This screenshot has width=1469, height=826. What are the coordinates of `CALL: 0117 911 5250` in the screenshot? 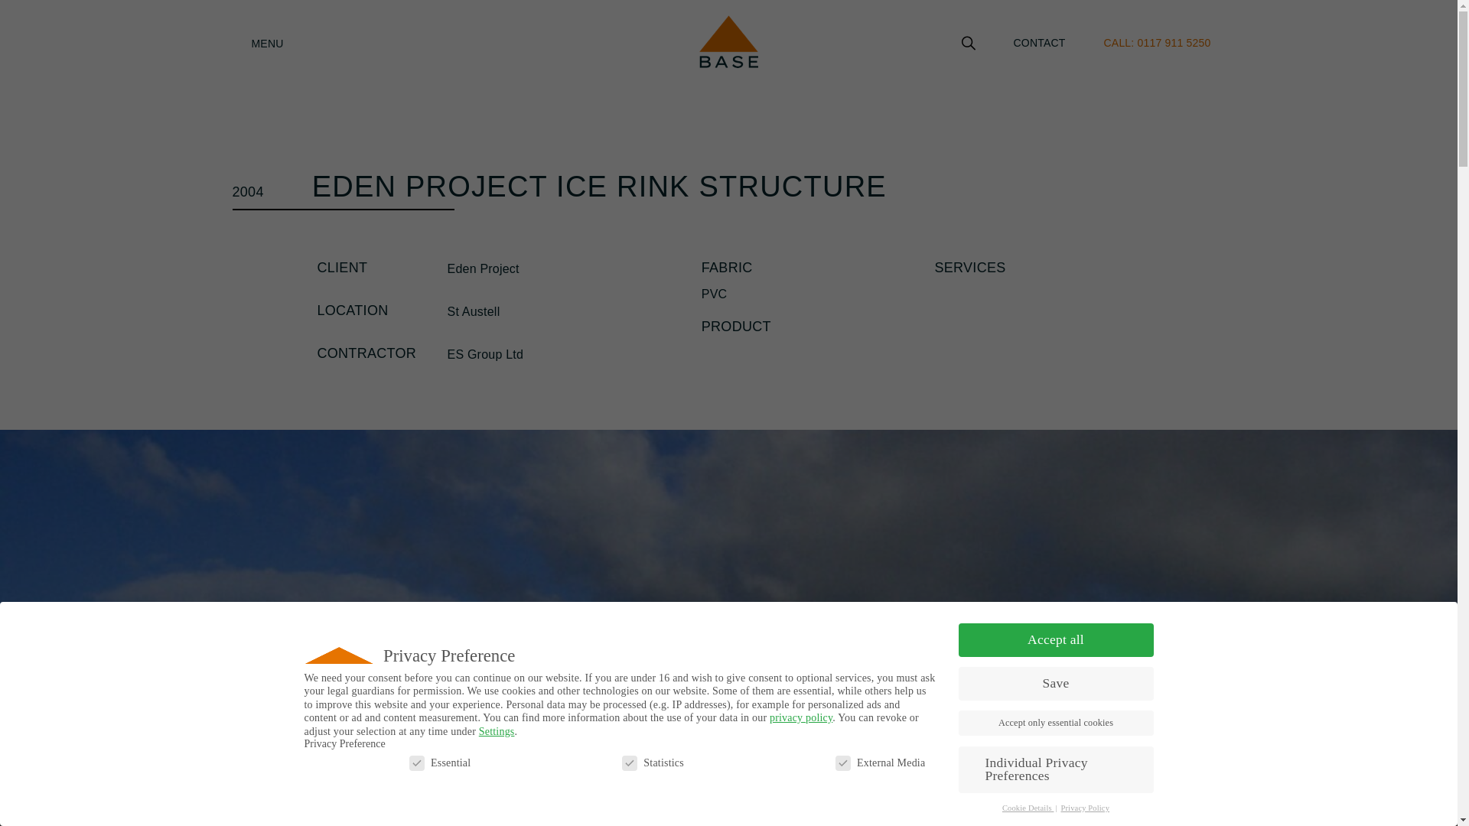 It's located at (1157, 43).